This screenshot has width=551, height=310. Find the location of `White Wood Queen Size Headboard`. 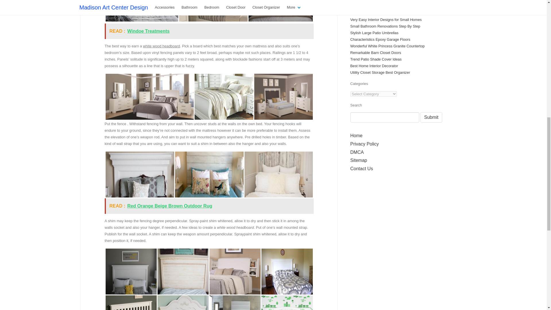

White Wood Queen Size Headboard is located at coordinates (287, 272).